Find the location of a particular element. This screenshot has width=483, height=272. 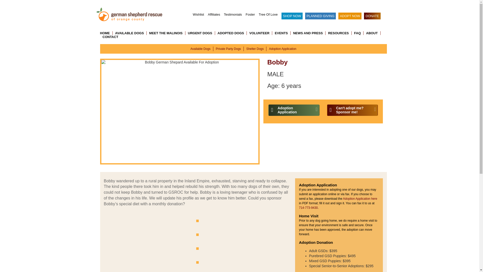

Private Party Dogs is located at coordinates (372, 33).